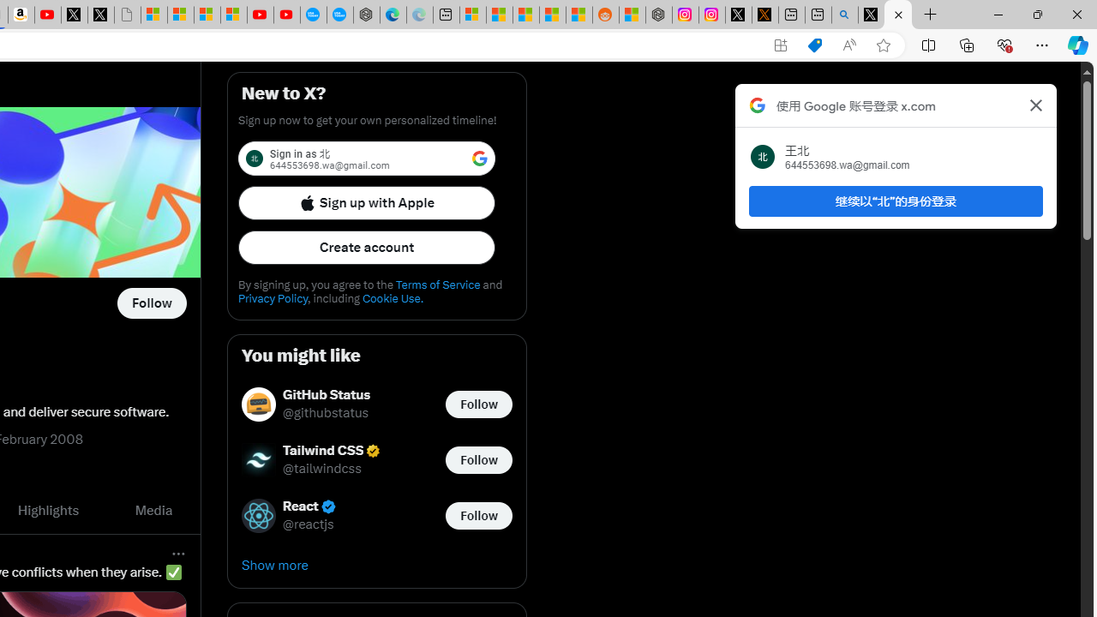  What do you see at coordinates (367, 247) in the screenshot?
I see `Create account` at bounding box center [367, 247].